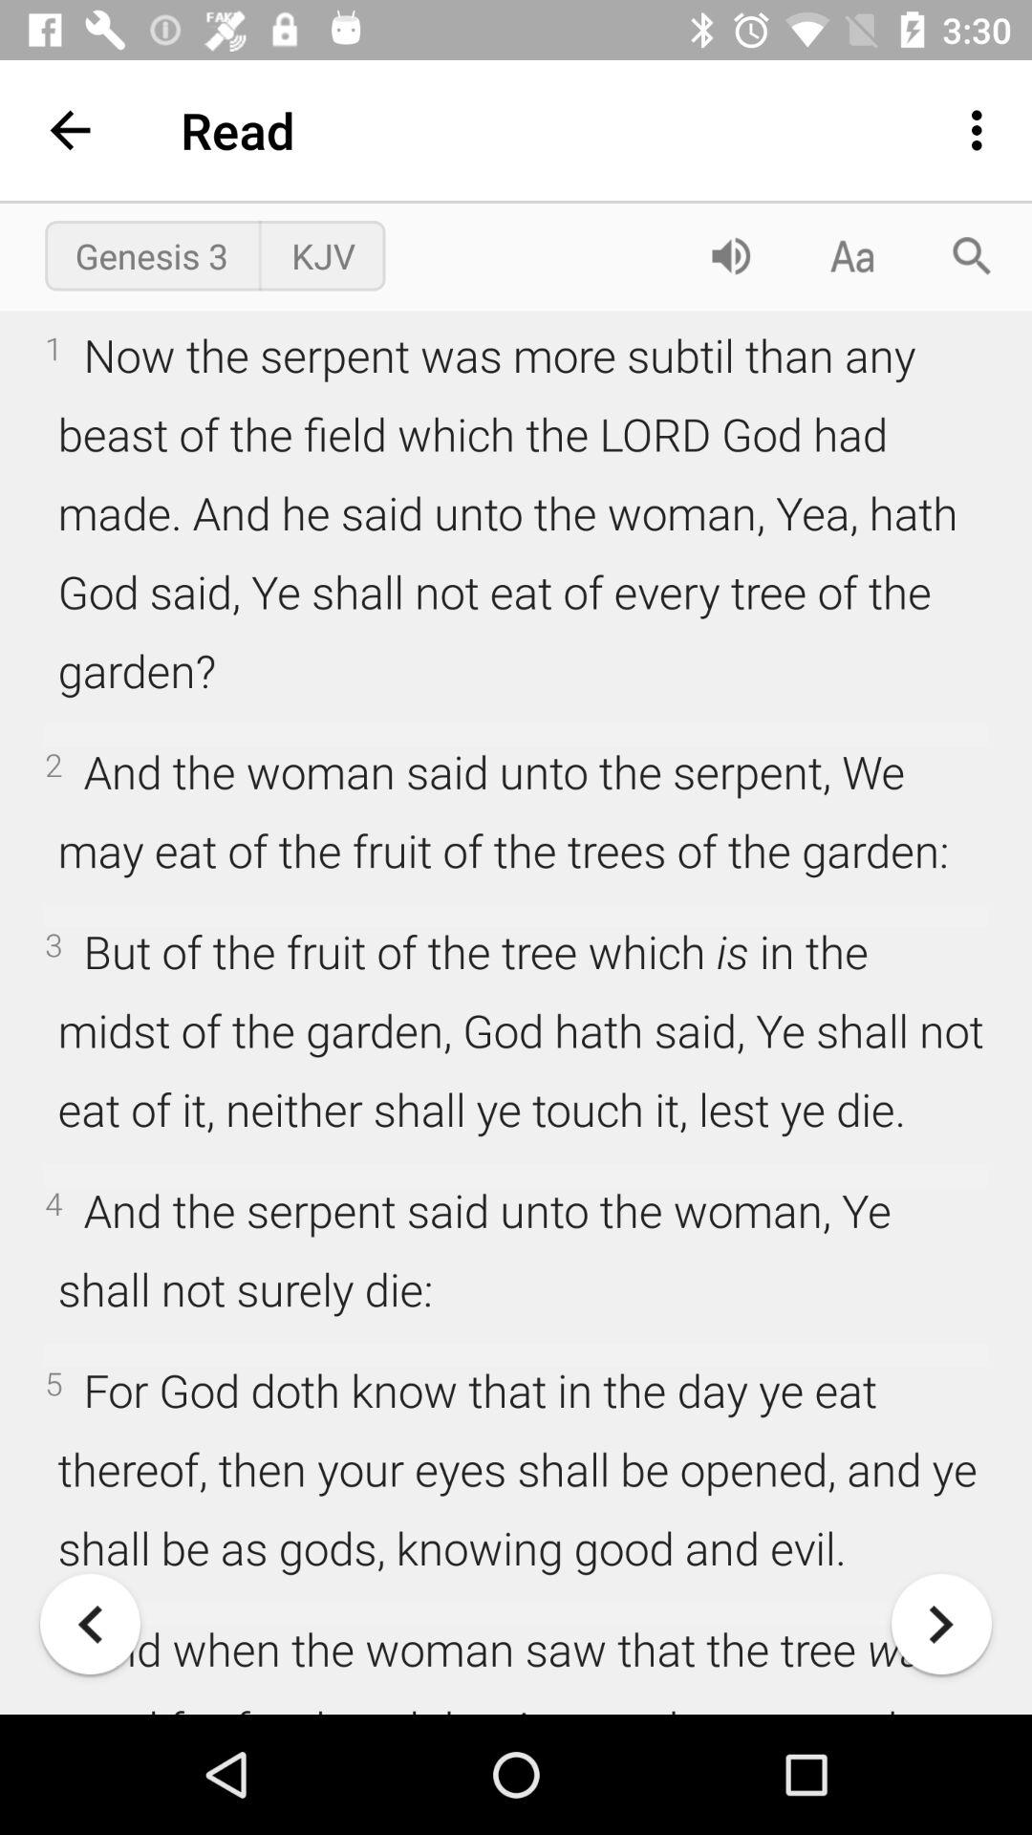  Describe the element at coordinates (971, 256) in the screenshot. I see `turn off the item above the 1 now the` at that location.